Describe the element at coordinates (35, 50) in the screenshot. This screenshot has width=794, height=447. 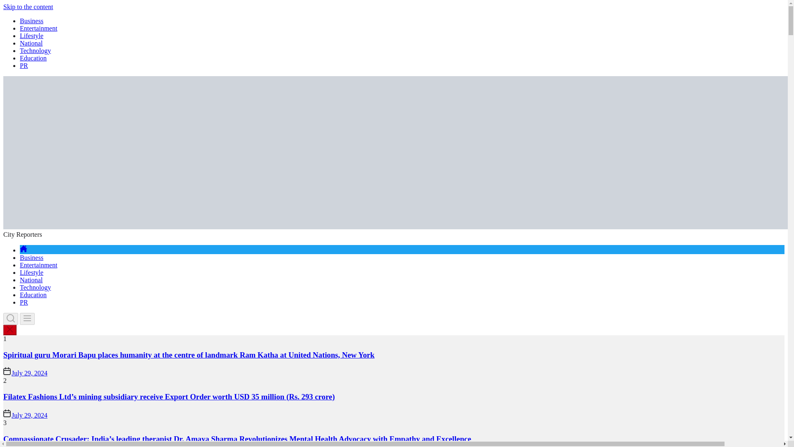
I see `Technology` at that location.